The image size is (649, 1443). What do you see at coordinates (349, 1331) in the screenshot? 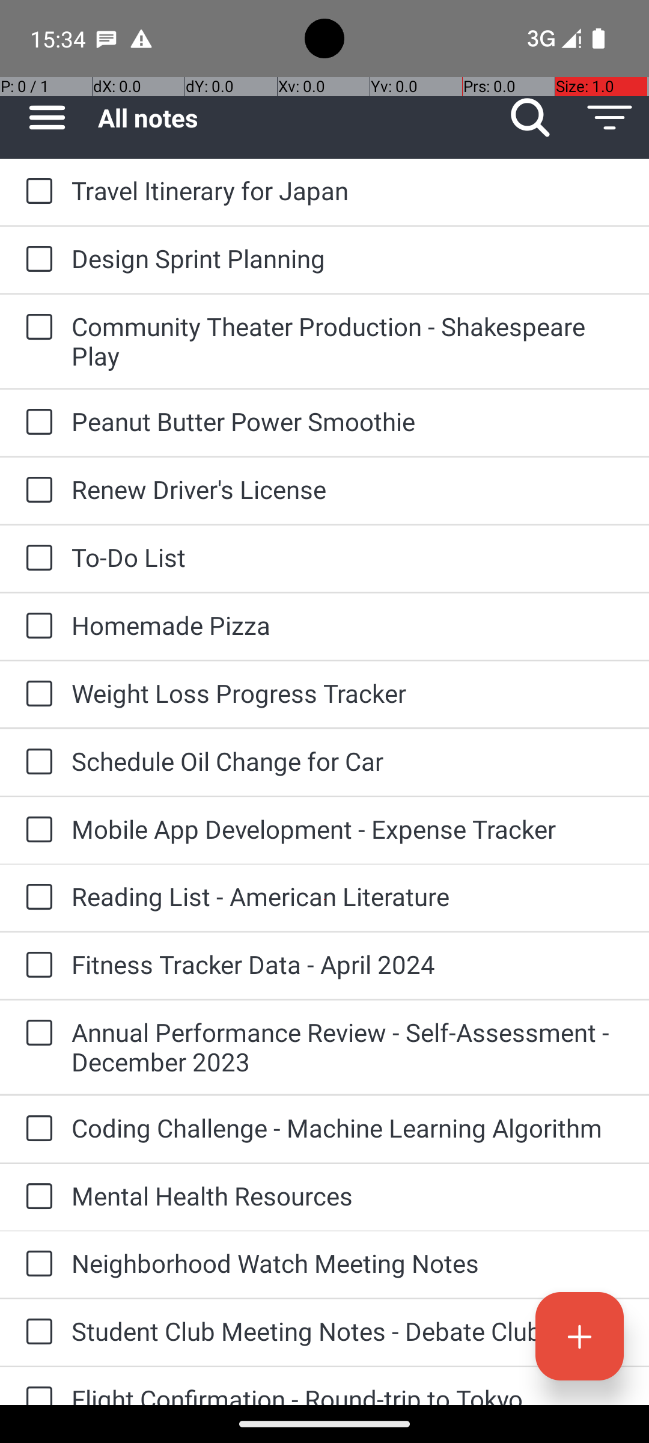
I see `Student Club Meeting Notes - Debate Club` at bounding box center [349, 1331].